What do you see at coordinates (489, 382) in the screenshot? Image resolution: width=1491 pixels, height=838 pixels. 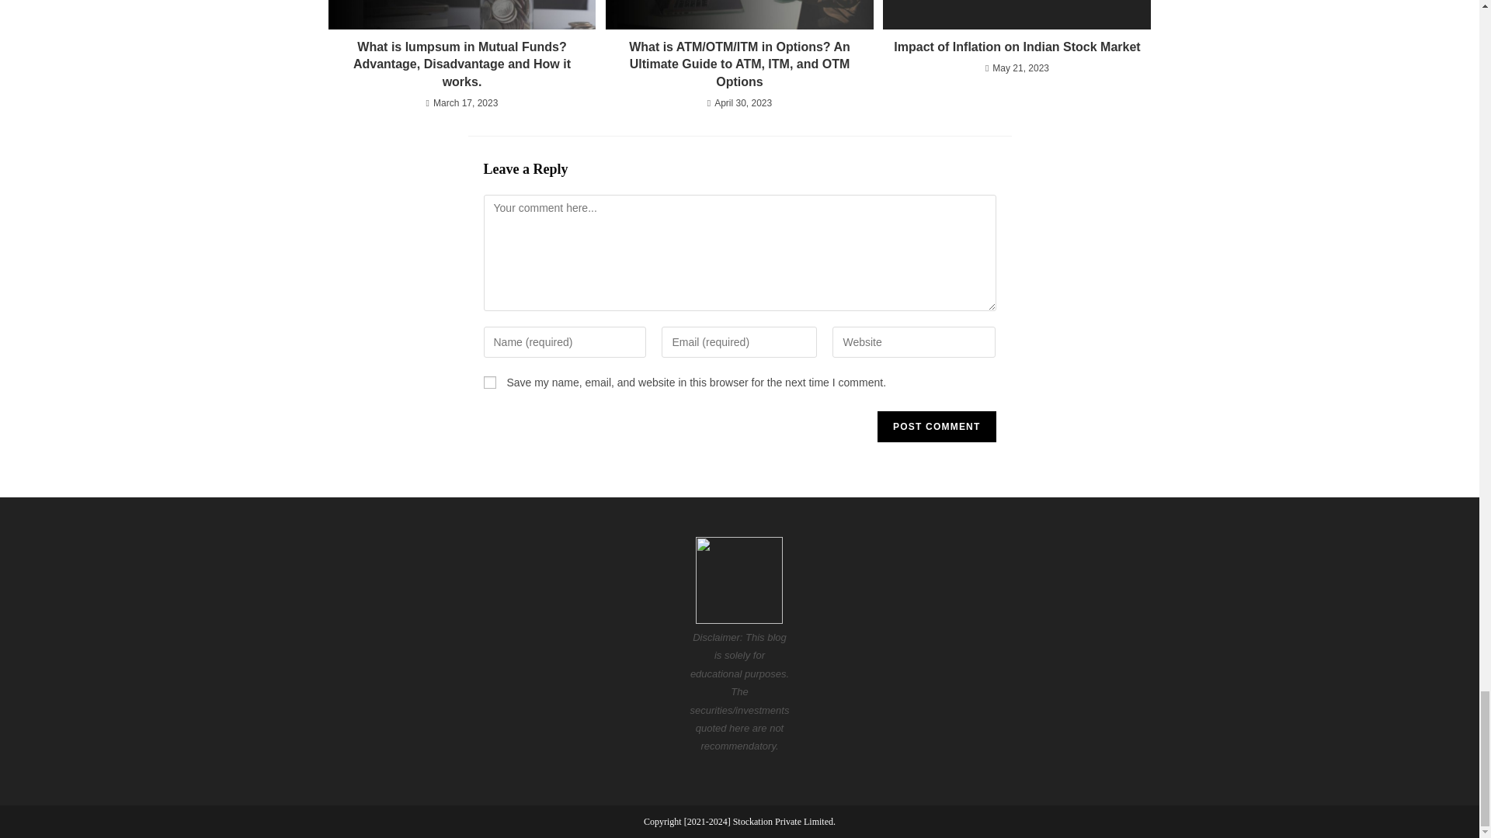 I see `yes` at bounding box center [489, 382].